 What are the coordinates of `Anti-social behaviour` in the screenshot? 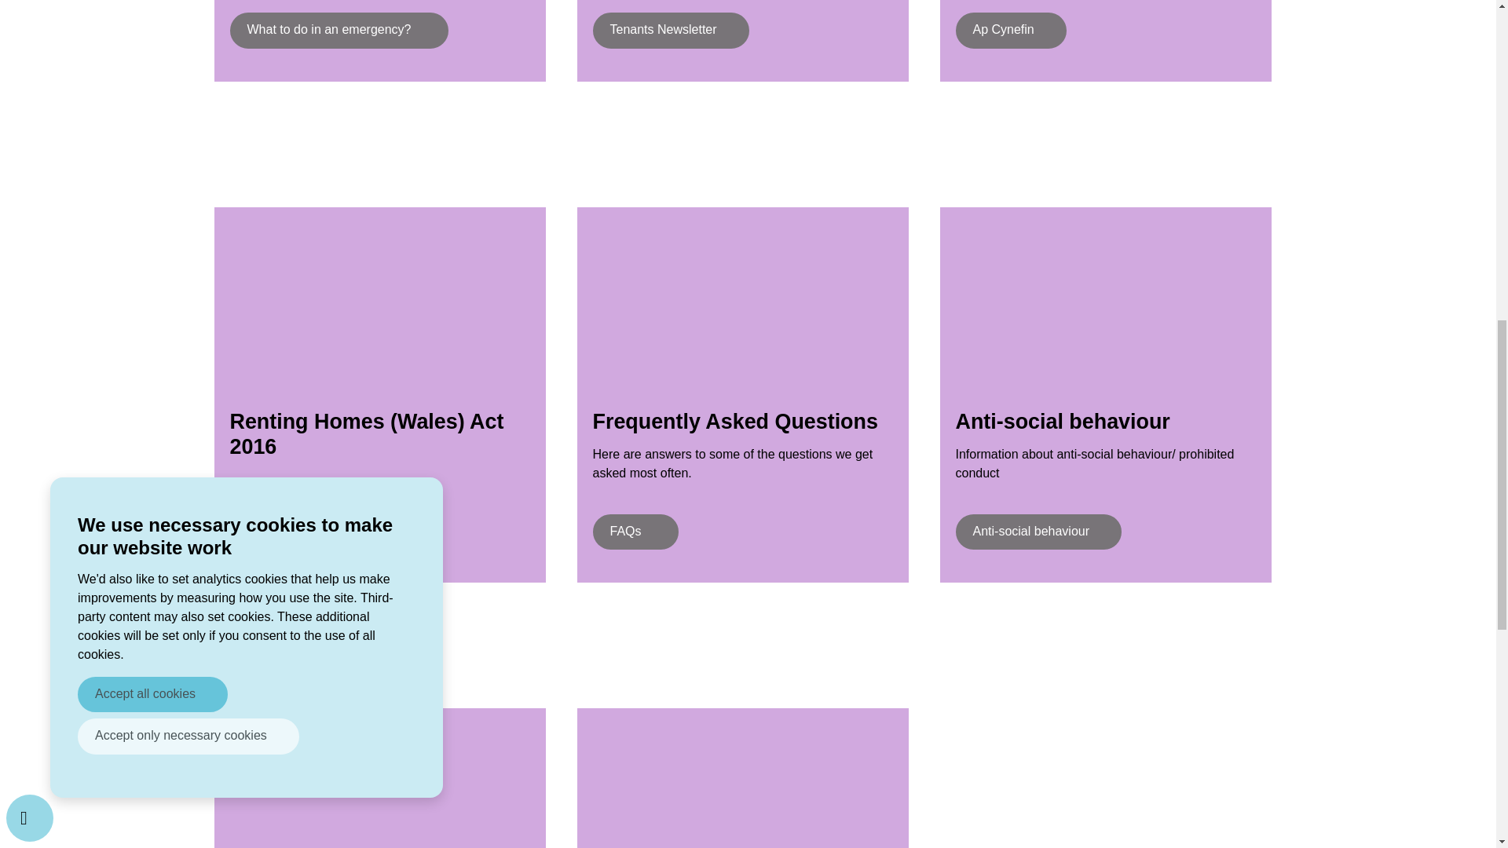 It's located at (1038, 532).